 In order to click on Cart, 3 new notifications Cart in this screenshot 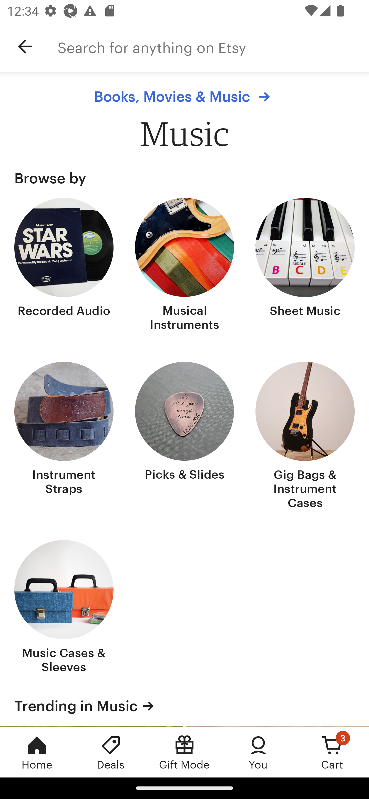, I will do `click(332, 752)`.